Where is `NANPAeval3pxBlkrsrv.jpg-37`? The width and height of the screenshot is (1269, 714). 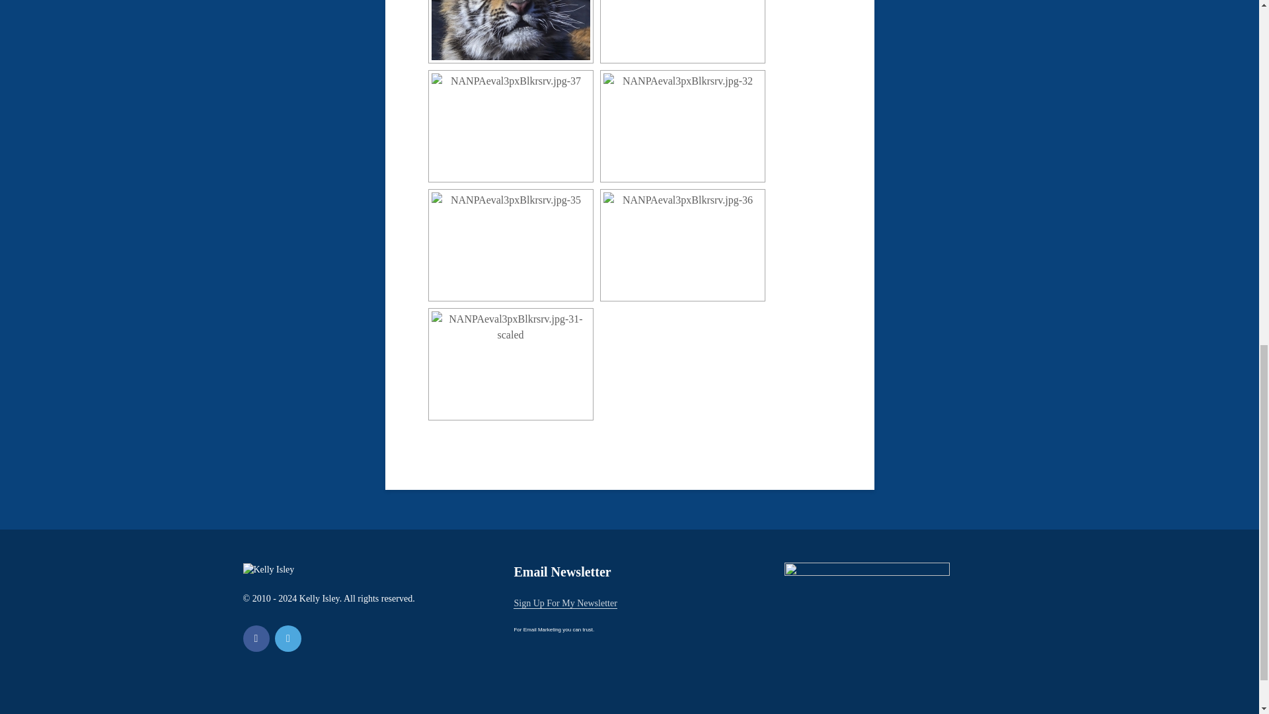
NANPAeval3pxBlkrsrv.jpg-37 is located at coordinates (510, 126).